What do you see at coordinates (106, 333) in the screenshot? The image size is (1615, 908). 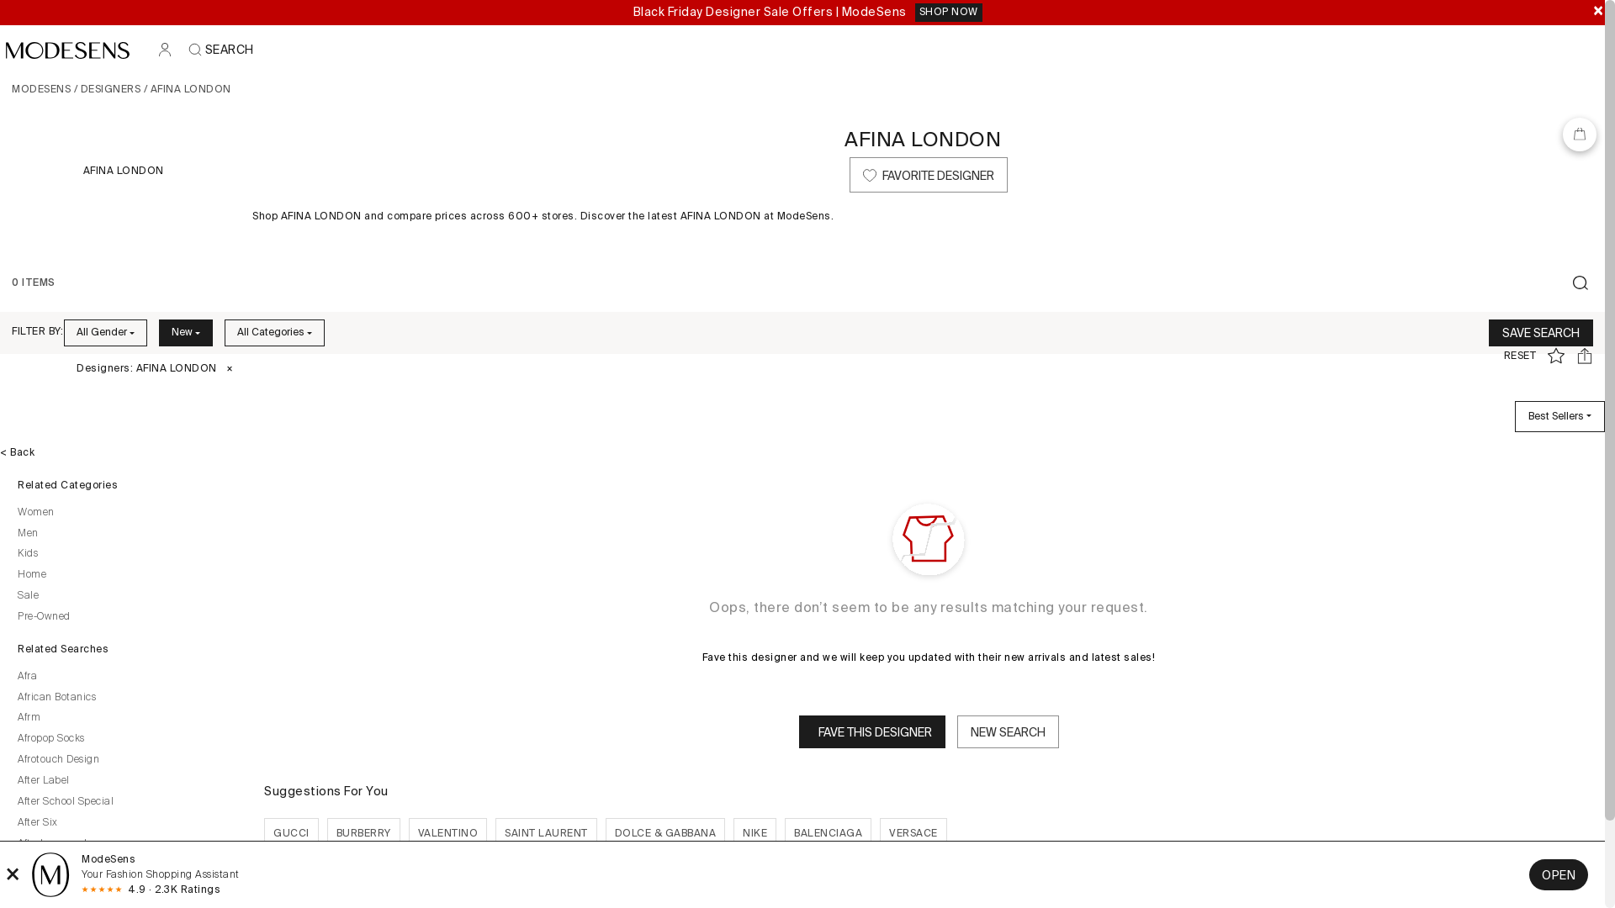 I see `All Gender` at bounding box center [106, 333].